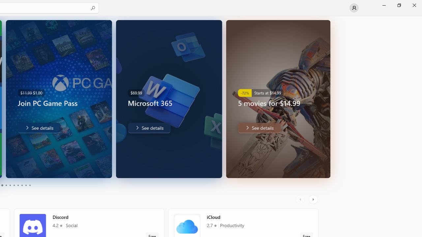 Image resolution: width=422 pixels, height=237 pixels. Describe the element at coordinates (22, 185) in the screenshot. I see `Page 8` at that location.